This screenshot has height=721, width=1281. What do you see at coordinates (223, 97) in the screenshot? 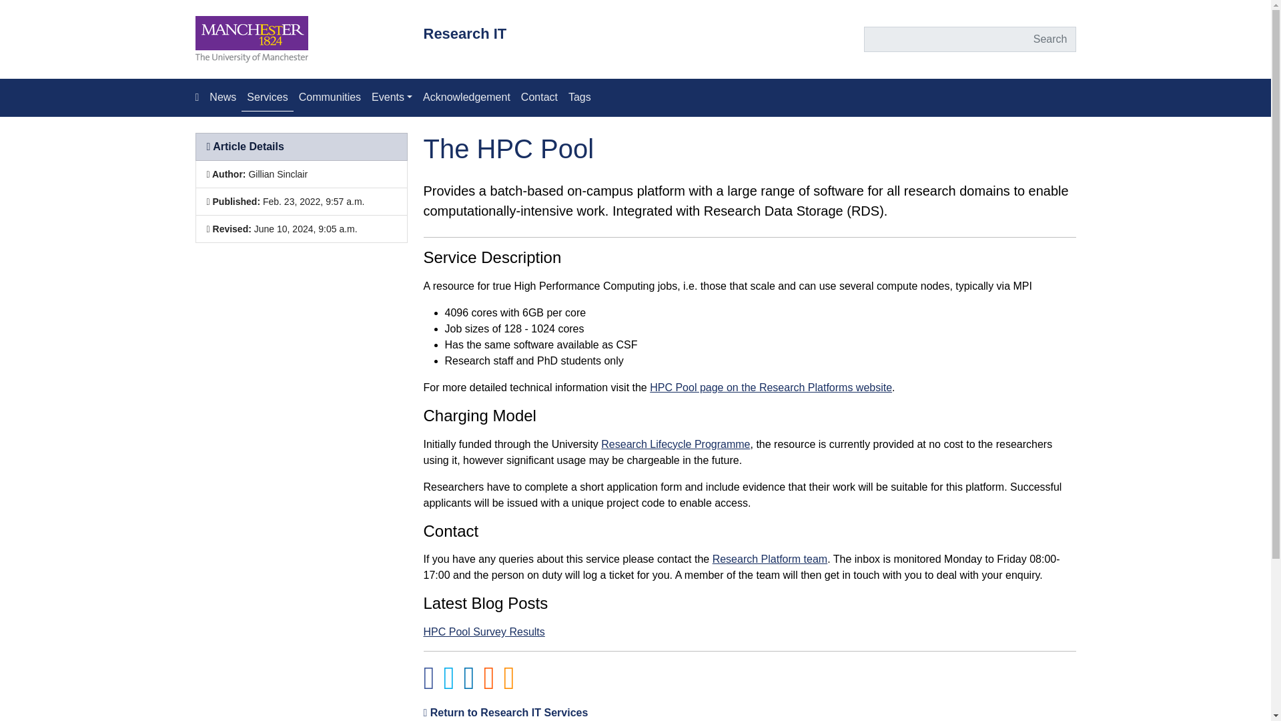
I see `News` at bounding box center [223, 97].